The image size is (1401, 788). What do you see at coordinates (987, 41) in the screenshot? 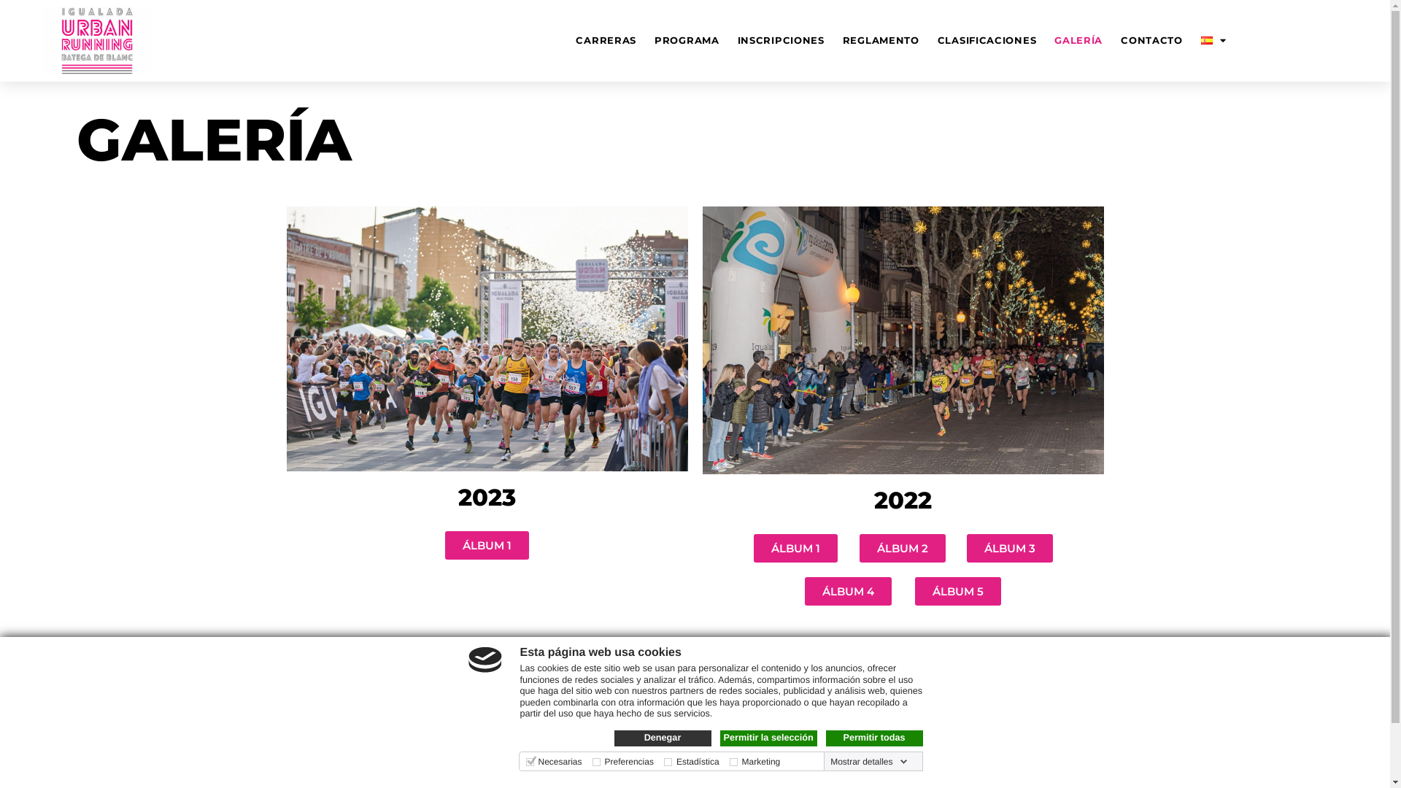
I see `CLASIFICACIONES` at bounding box center [987, 41].